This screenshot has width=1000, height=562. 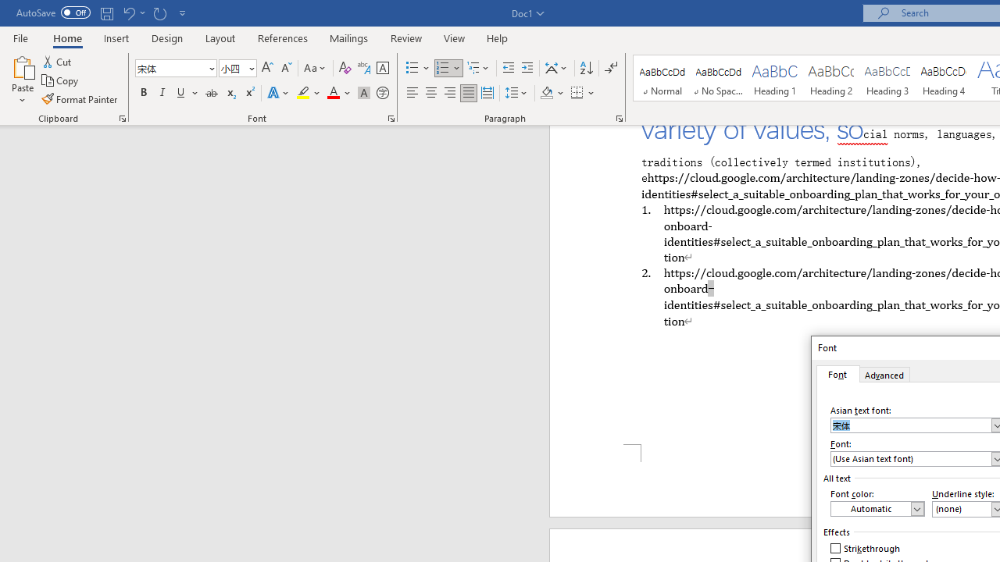 What do you see at coordinates (249, 94) in the screenshot?
I see `Superscript` at bounding box center [249, 94].